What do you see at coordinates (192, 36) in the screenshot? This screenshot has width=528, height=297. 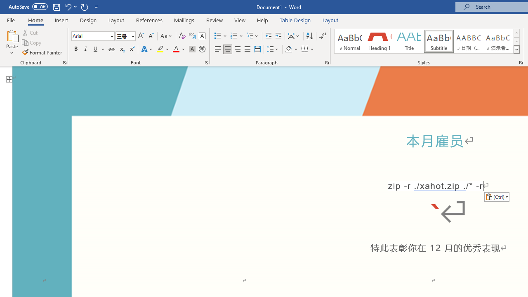 I see `Phonetic Guide...` at bounding box center [192, 36].